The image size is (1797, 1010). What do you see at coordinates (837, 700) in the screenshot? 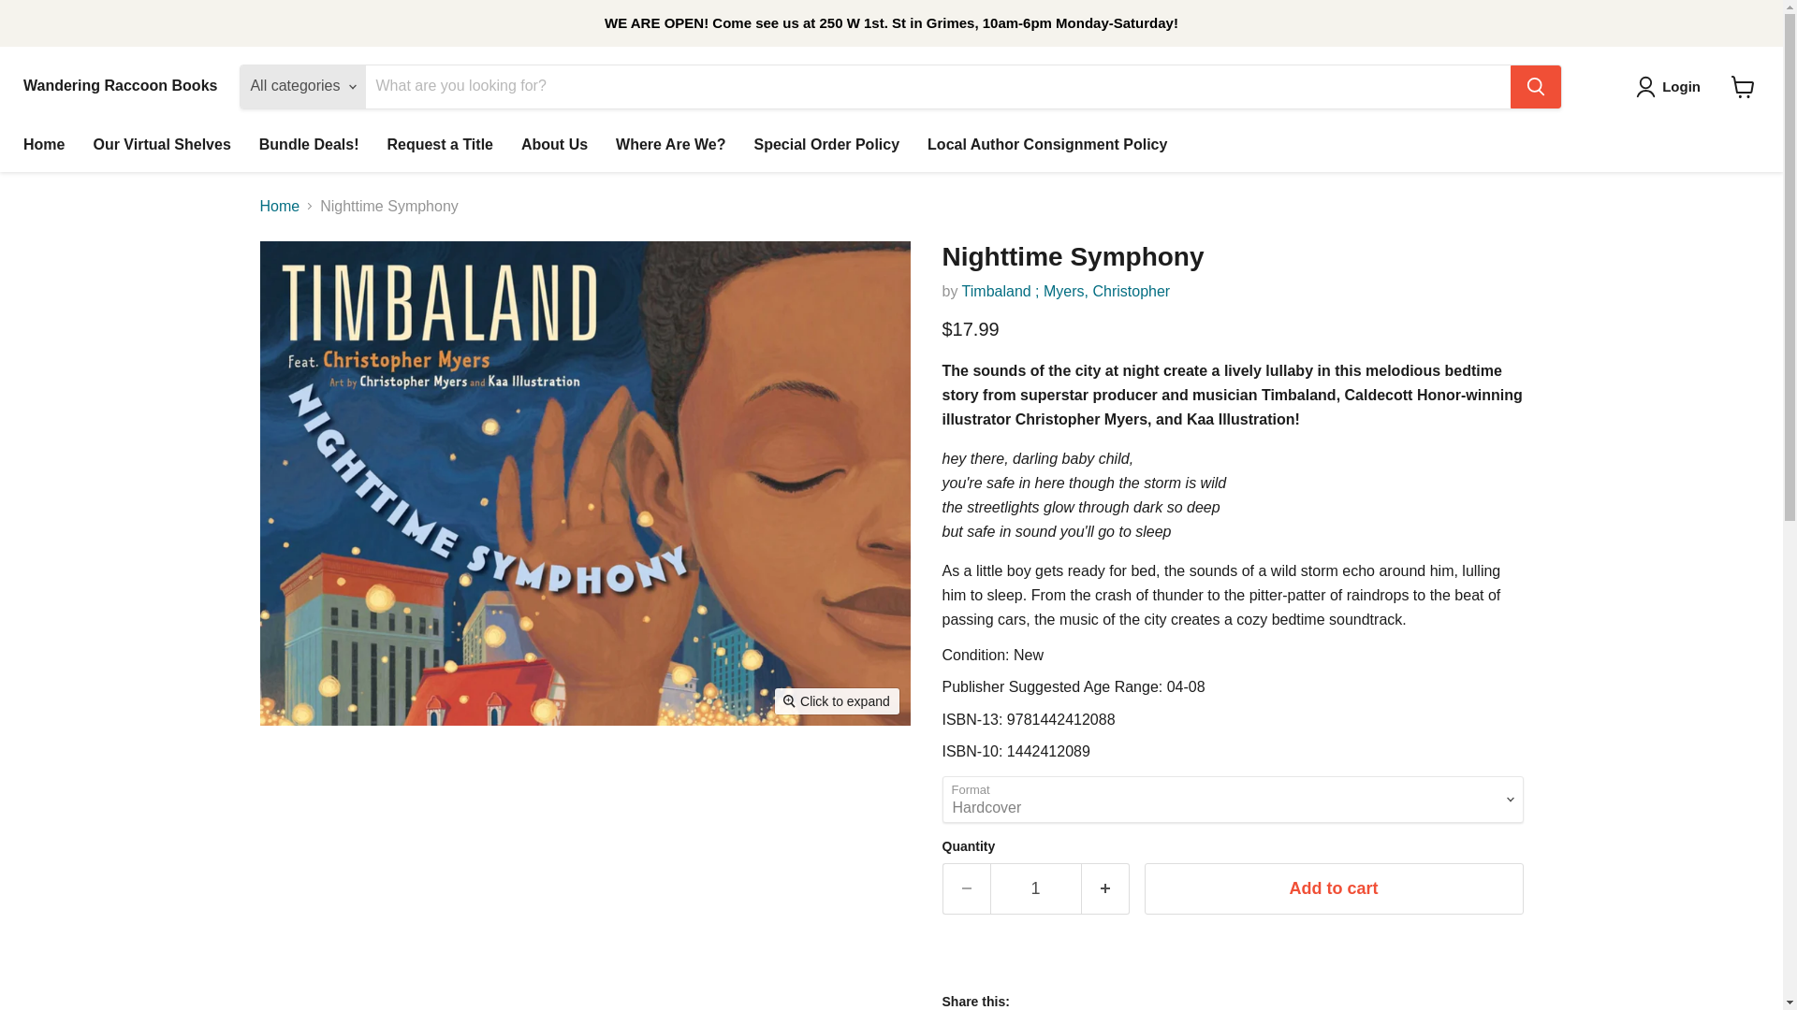
I see `Click to expand` at bounding box center [837, 700].